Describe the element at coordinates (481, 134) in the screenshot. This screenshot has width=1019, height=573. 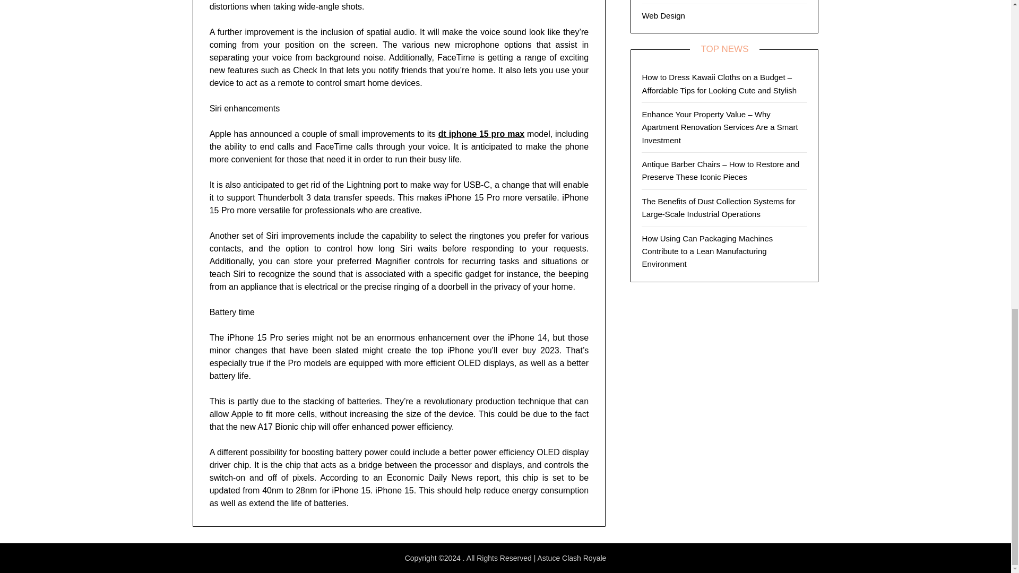
I see `dt iphone 15 pro max` at that location.